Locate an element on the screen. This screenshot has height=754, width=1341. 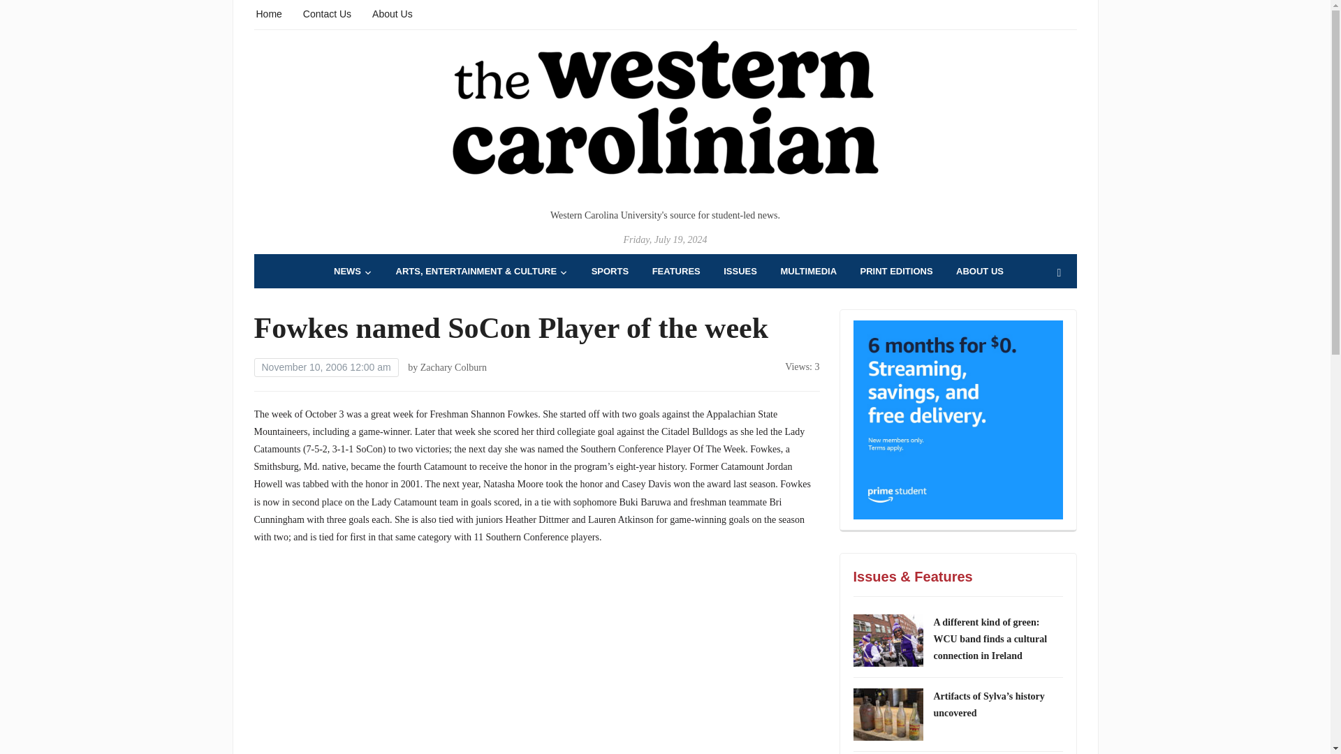
NEWS is located at coordinates (353, 271).